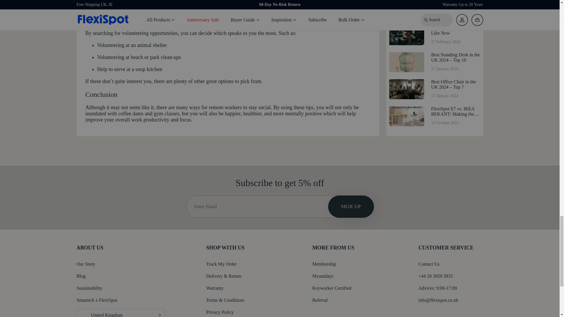 This screenshot has height=317, width=564. What do you see at coordinates (81, 276) in the screenshot?
I see `Blog` at bounding box center [81, 276].